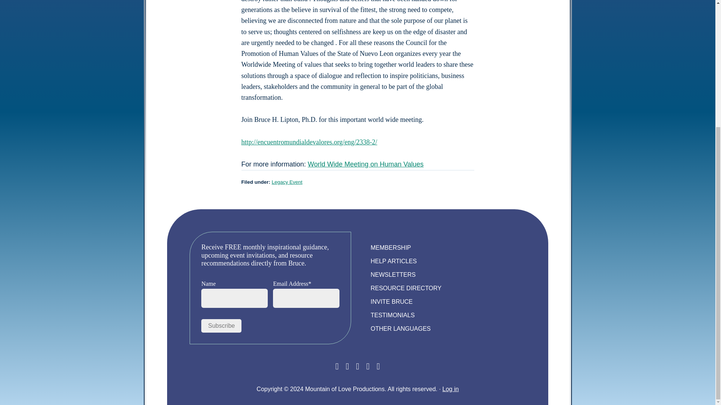  Describe the element at coordinates (221, 325) in the screenshot. I see `Subscribe` at that location.